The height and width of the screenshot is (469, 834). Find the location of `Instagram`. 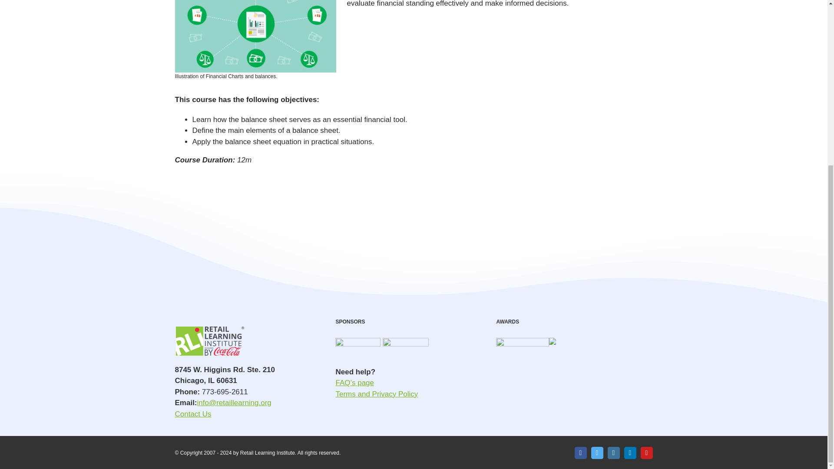

Instagram is located at coordinates (613, 453).